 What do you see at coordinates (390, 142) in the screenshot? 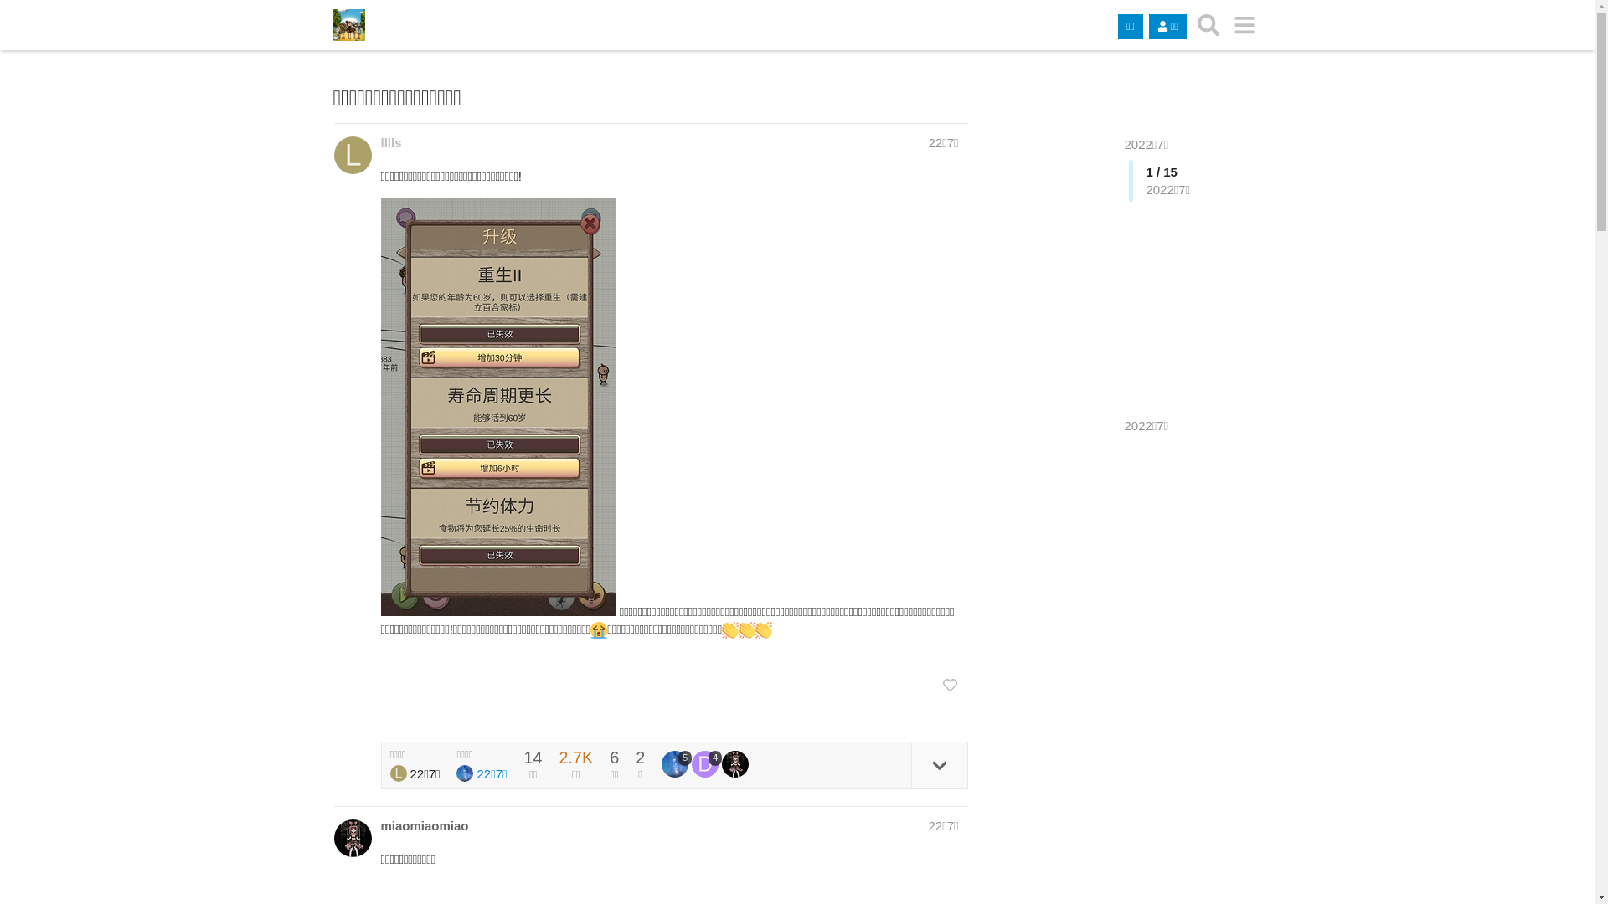
I see `lllls` at bounding box center [390, 142].